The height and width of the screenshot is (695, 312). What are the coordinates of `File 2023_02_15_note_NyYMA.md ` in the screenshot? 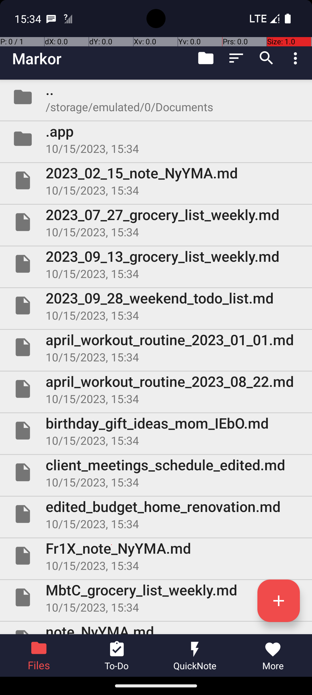 It's located at (156, 180).